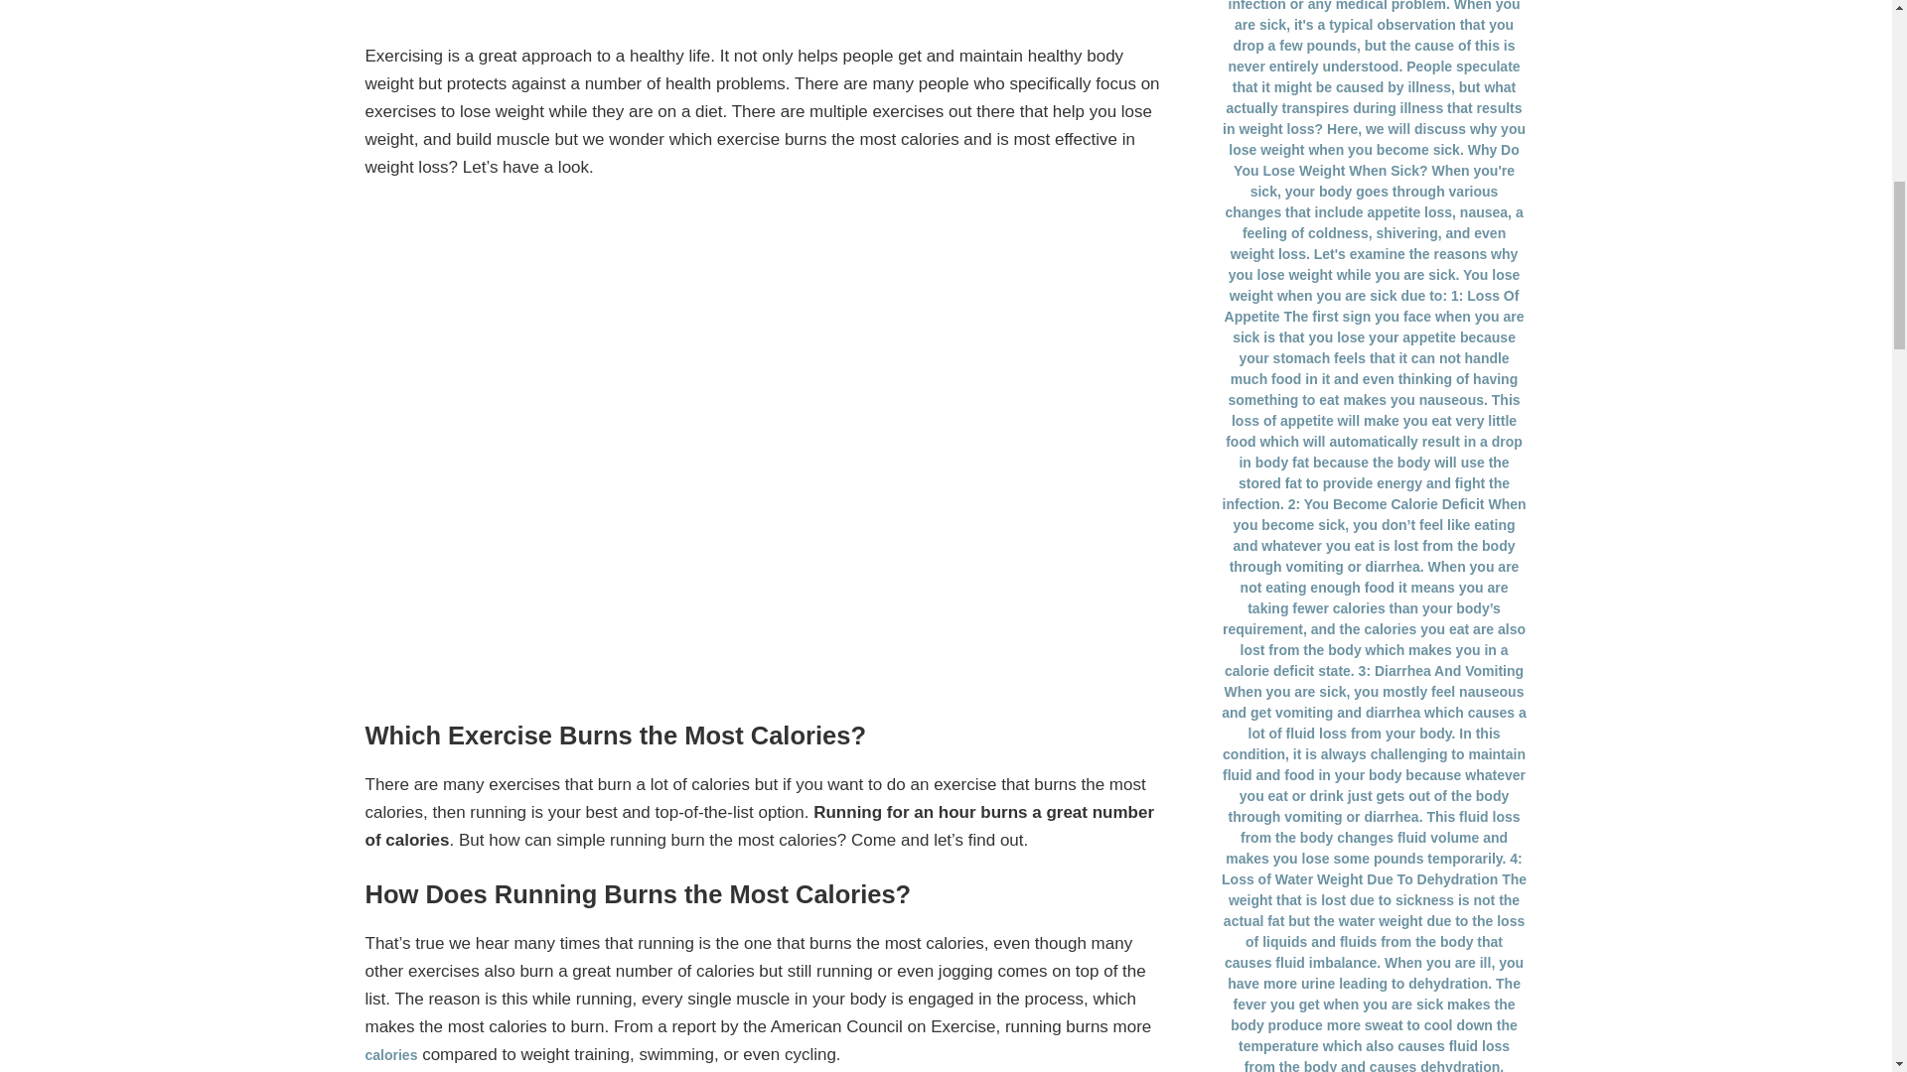  I want to click on calories, so click(391, 1055).